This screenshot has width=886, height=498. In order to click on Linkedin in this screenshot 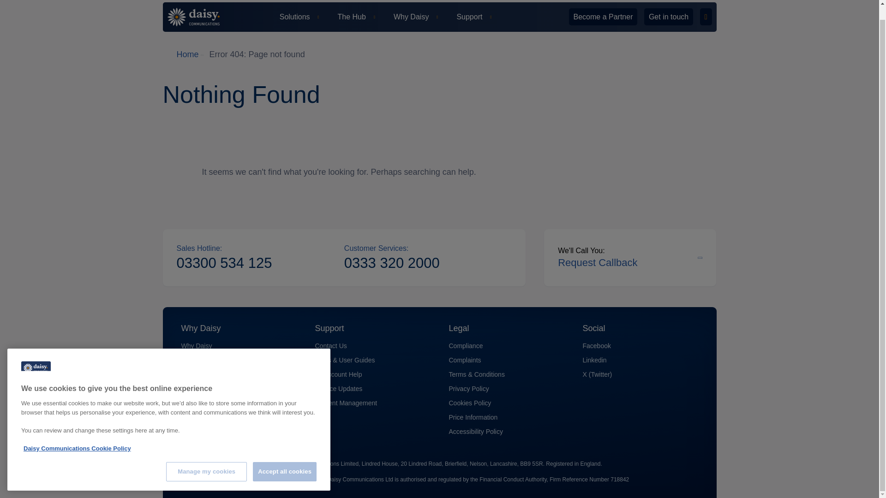, I will do `click(594, 360)`.